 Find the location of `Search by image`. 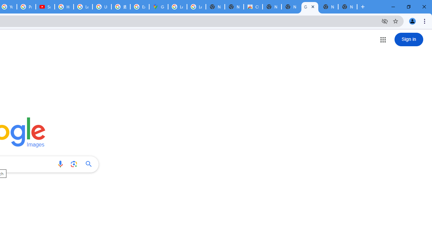

Search by image is located at coordinates (74, 164).